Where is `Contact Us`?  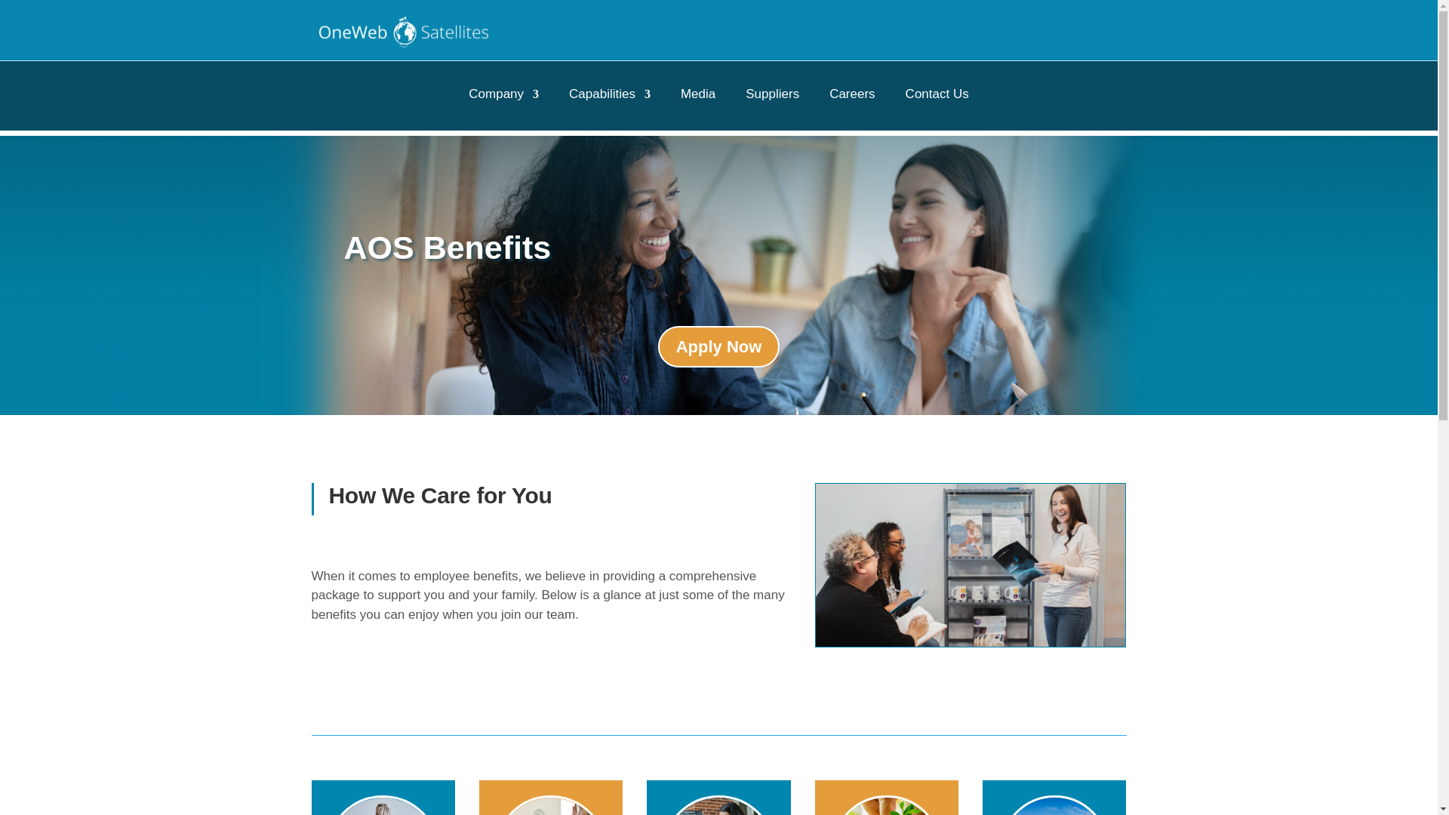
Contact Us is located at coordinates (937, 97).